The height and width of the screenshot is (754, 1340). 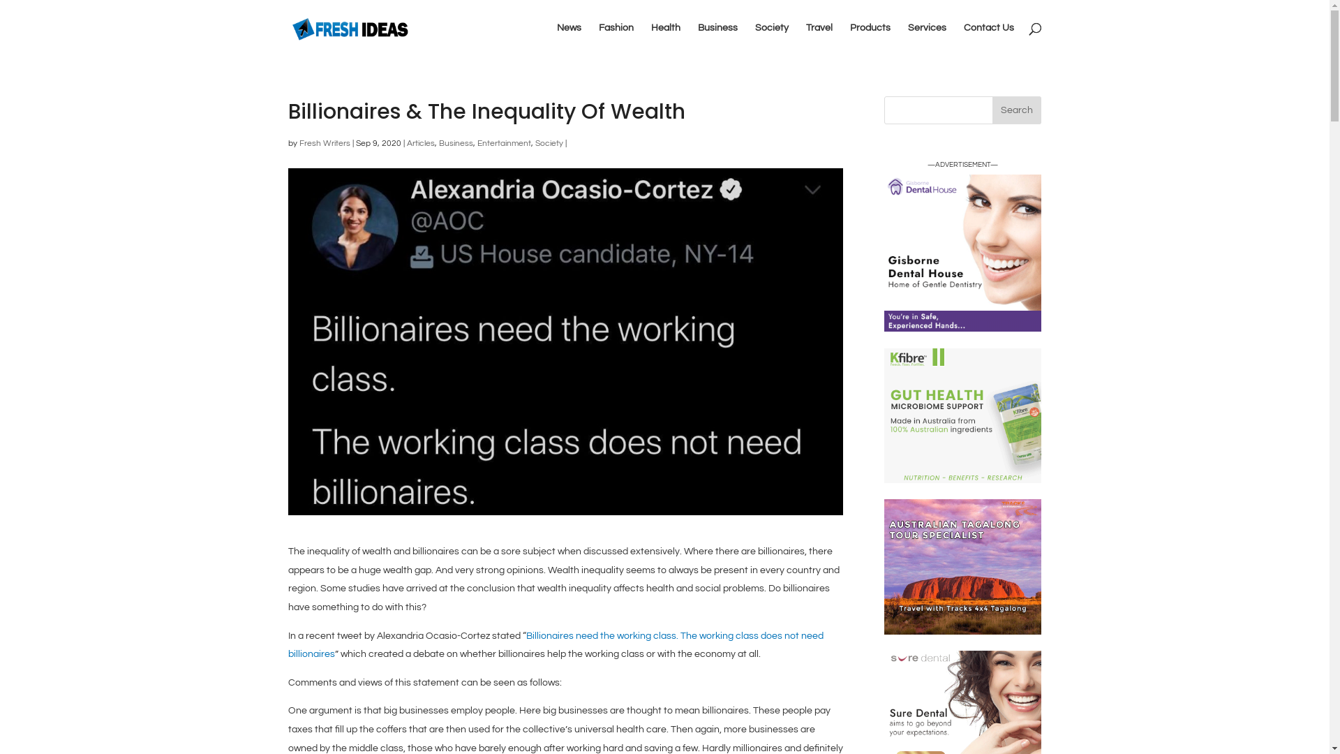 I want to click on Health, so click(x=665, y=39).